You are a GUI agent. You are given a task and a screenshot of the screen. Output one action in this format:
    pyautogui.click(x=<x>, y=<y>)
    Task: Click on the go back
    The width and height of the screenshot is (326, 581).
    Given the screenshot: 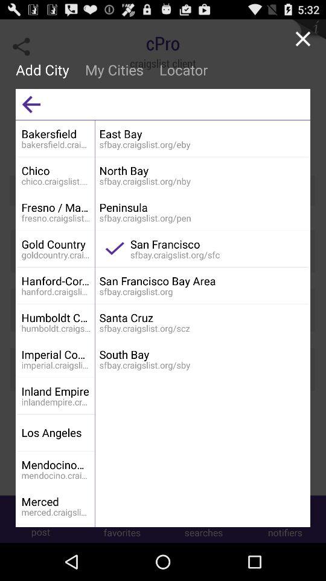 What is the action you would take?
    pyautogui.click(x=31, y=104)
    